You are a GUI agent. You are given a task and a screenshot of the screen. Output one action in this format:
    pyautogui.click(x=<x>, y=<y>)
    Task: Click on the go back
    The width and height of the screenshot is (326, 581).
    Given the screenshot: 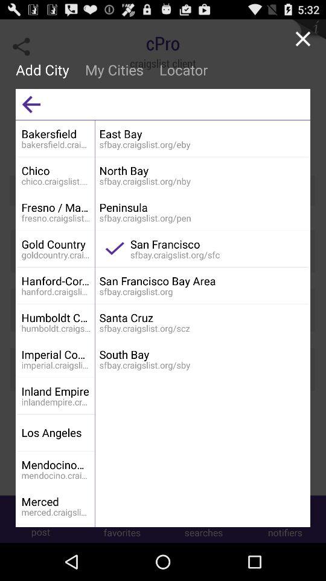 What is the action you would take?
    pyautogui.click(x=31, y=104)
    